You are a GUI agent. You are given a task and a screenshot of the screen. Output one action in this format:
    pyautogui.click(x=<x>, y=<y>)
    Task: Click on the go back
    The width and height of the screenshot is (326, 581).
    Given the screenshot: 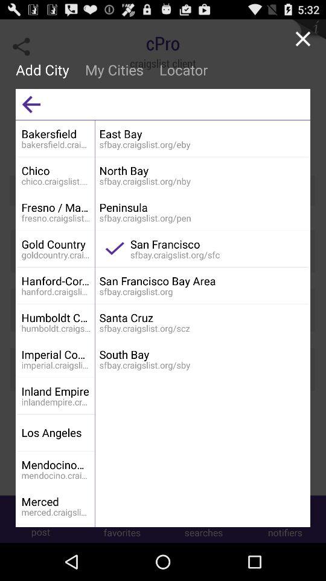 What is the action you would take?
    pyautogui.click(x=31, y=104)
    